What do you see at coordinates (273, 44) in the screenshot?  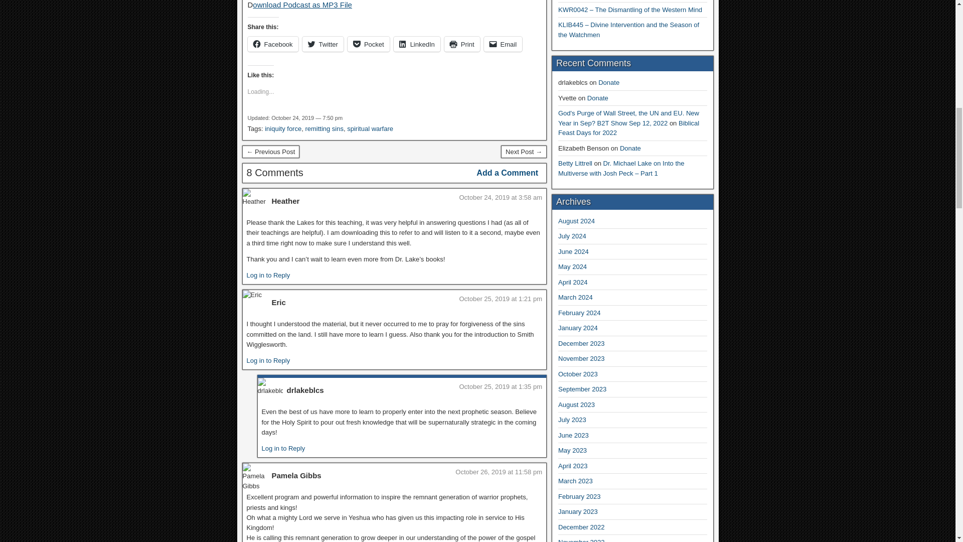 I see `Facebook` at bounding box center [273, 44].